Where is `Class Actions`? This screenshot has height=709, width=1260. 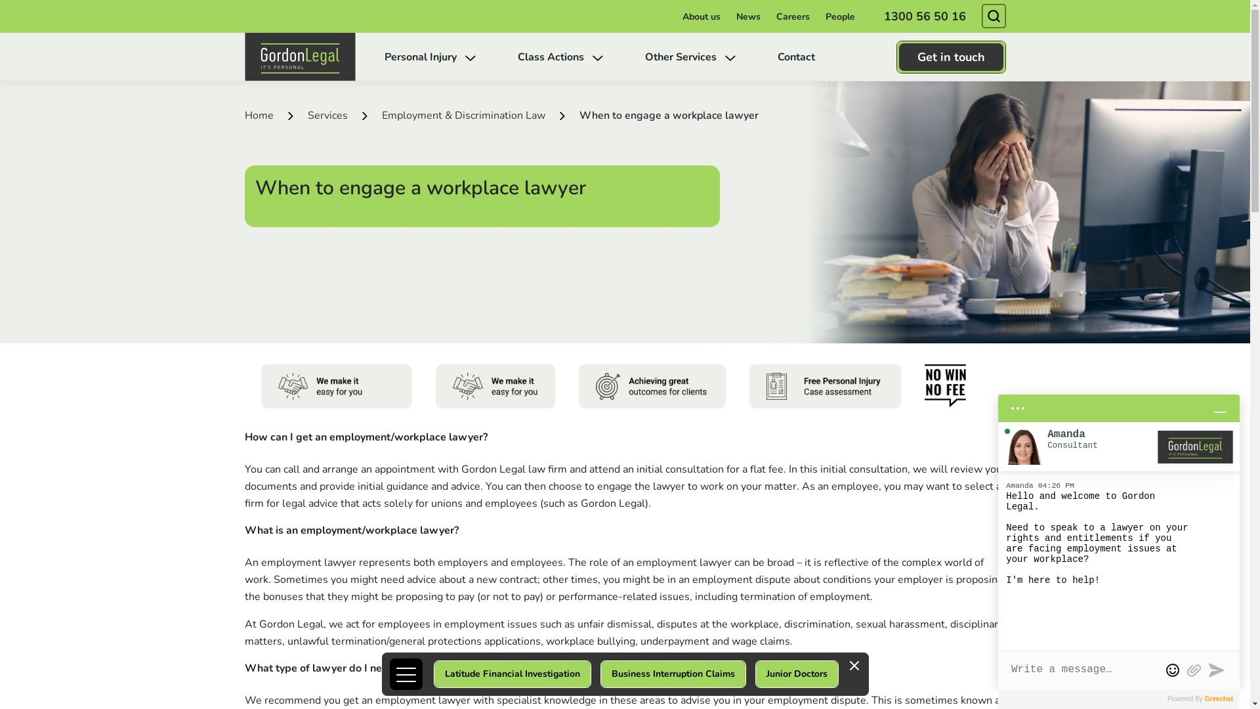
Class Actions is located at coordinates (560, 57).